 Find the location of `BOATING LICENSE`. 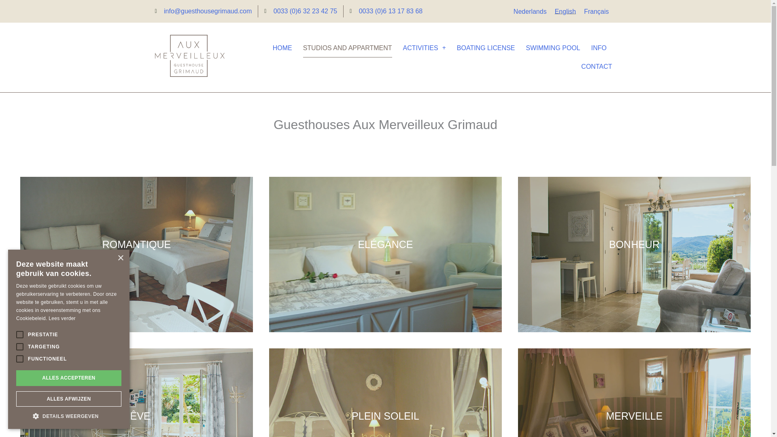

BOATING LICENSE is located at coordinates (486, 48).